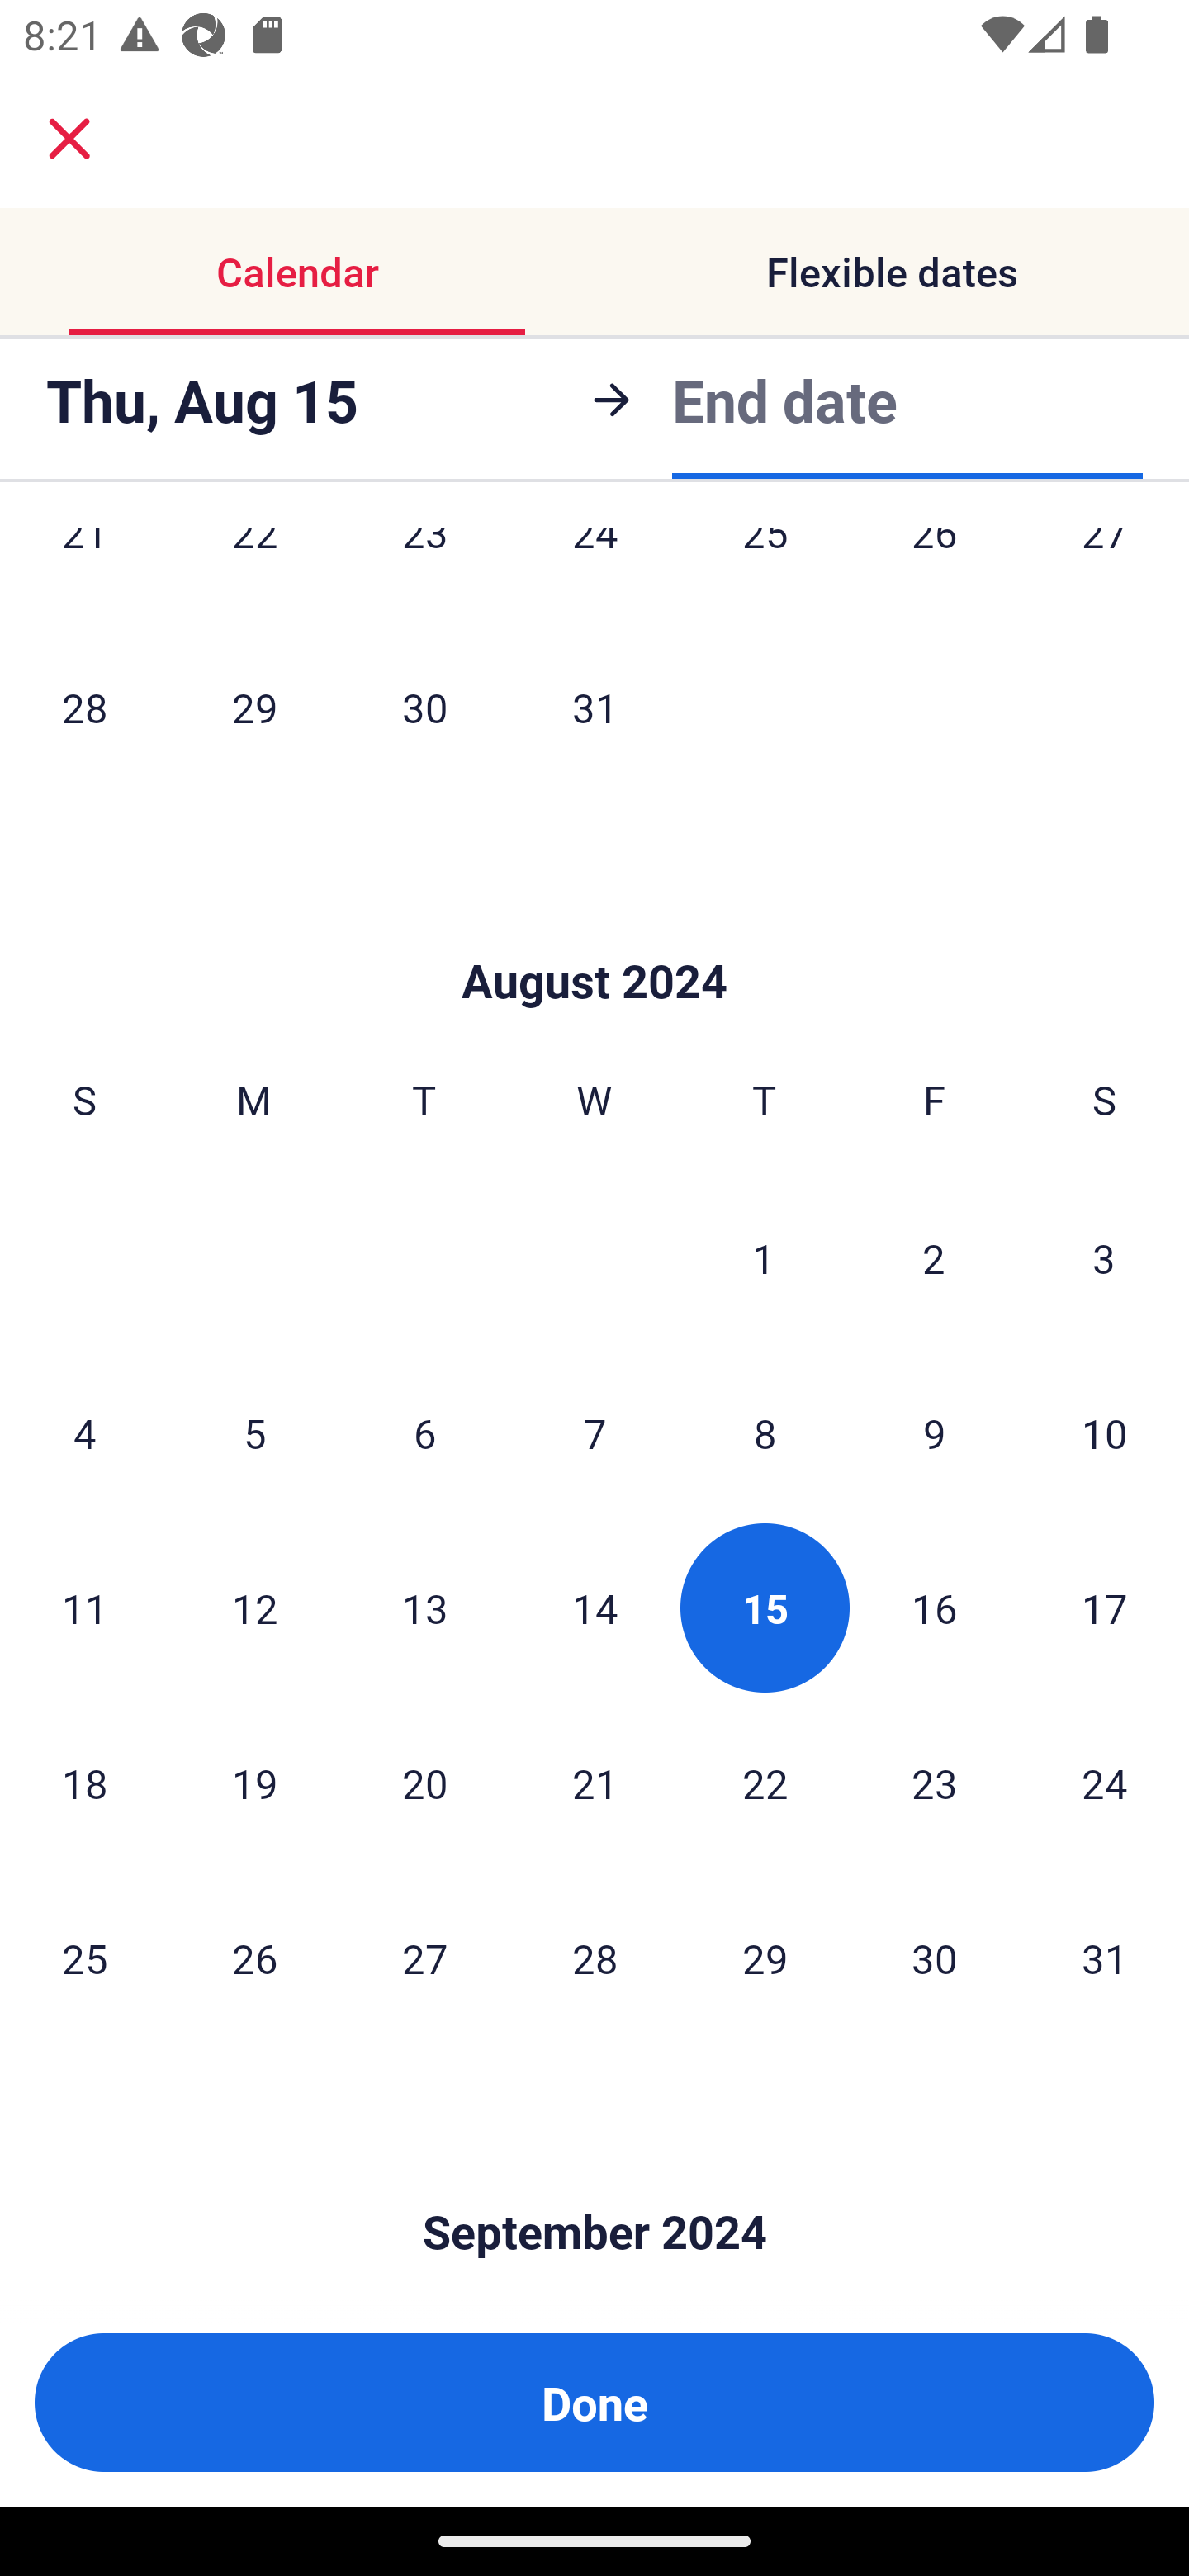  What do you see at coordinates (594, 2403) in the screenshot?
I see `Done` at bounding box center [594, 2403].